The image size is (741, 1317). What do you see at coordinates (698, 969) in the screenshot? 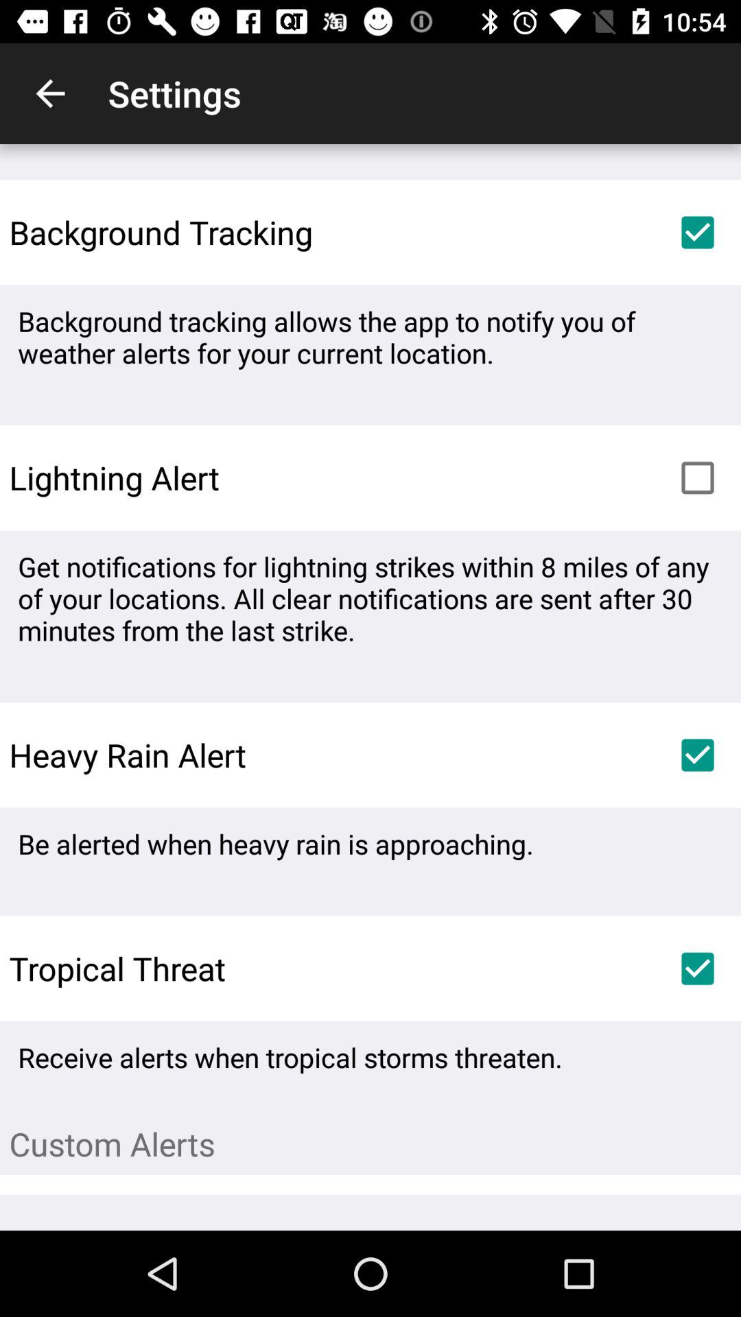
I see `tropical threat on` at bounding box center [698, 969].